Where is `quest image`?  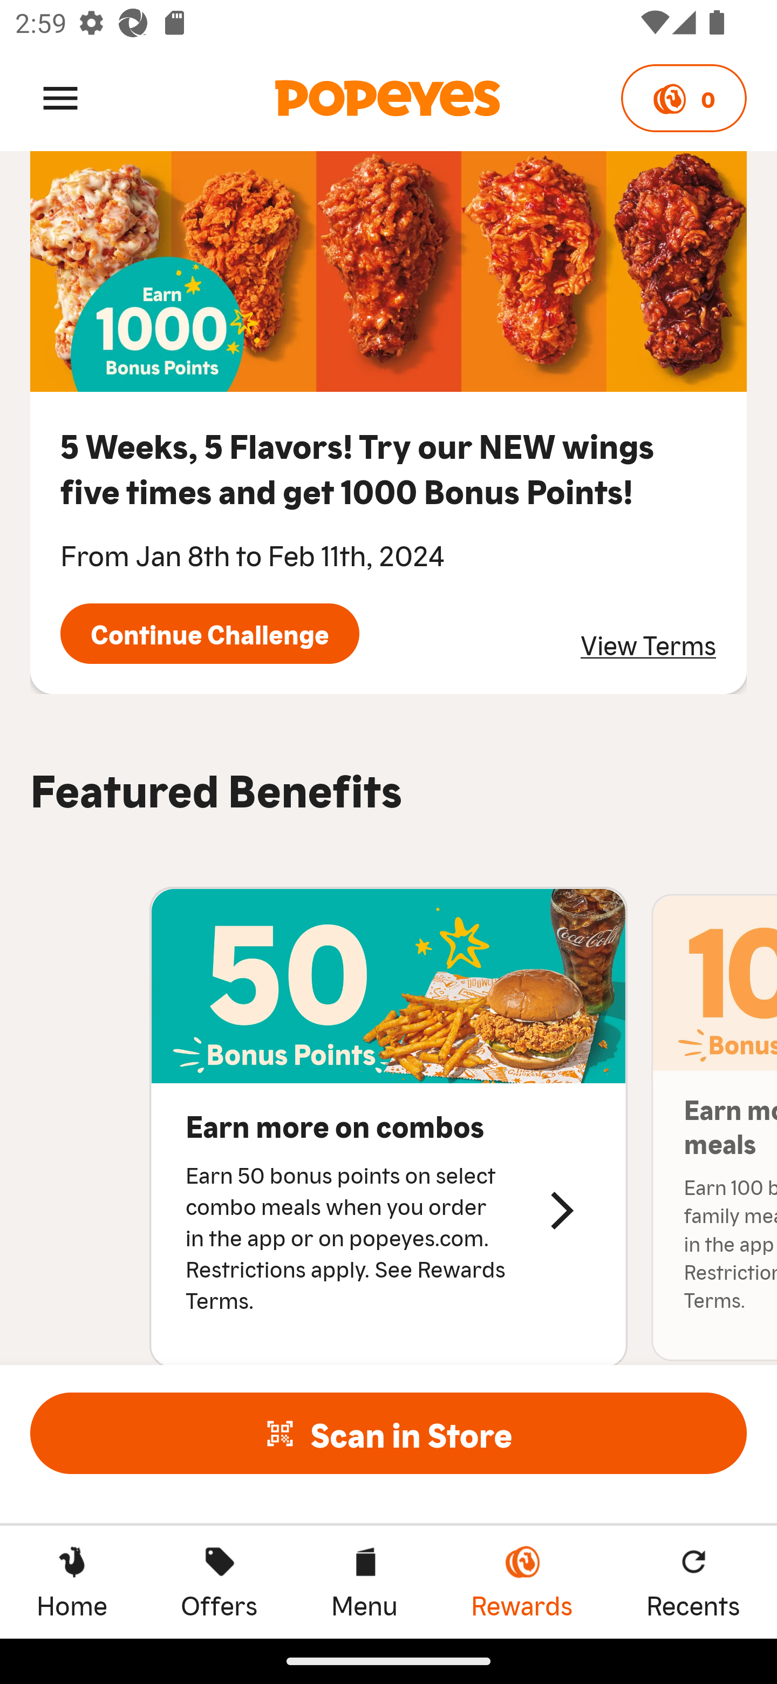 quest image is located at coordinates (388, 271).